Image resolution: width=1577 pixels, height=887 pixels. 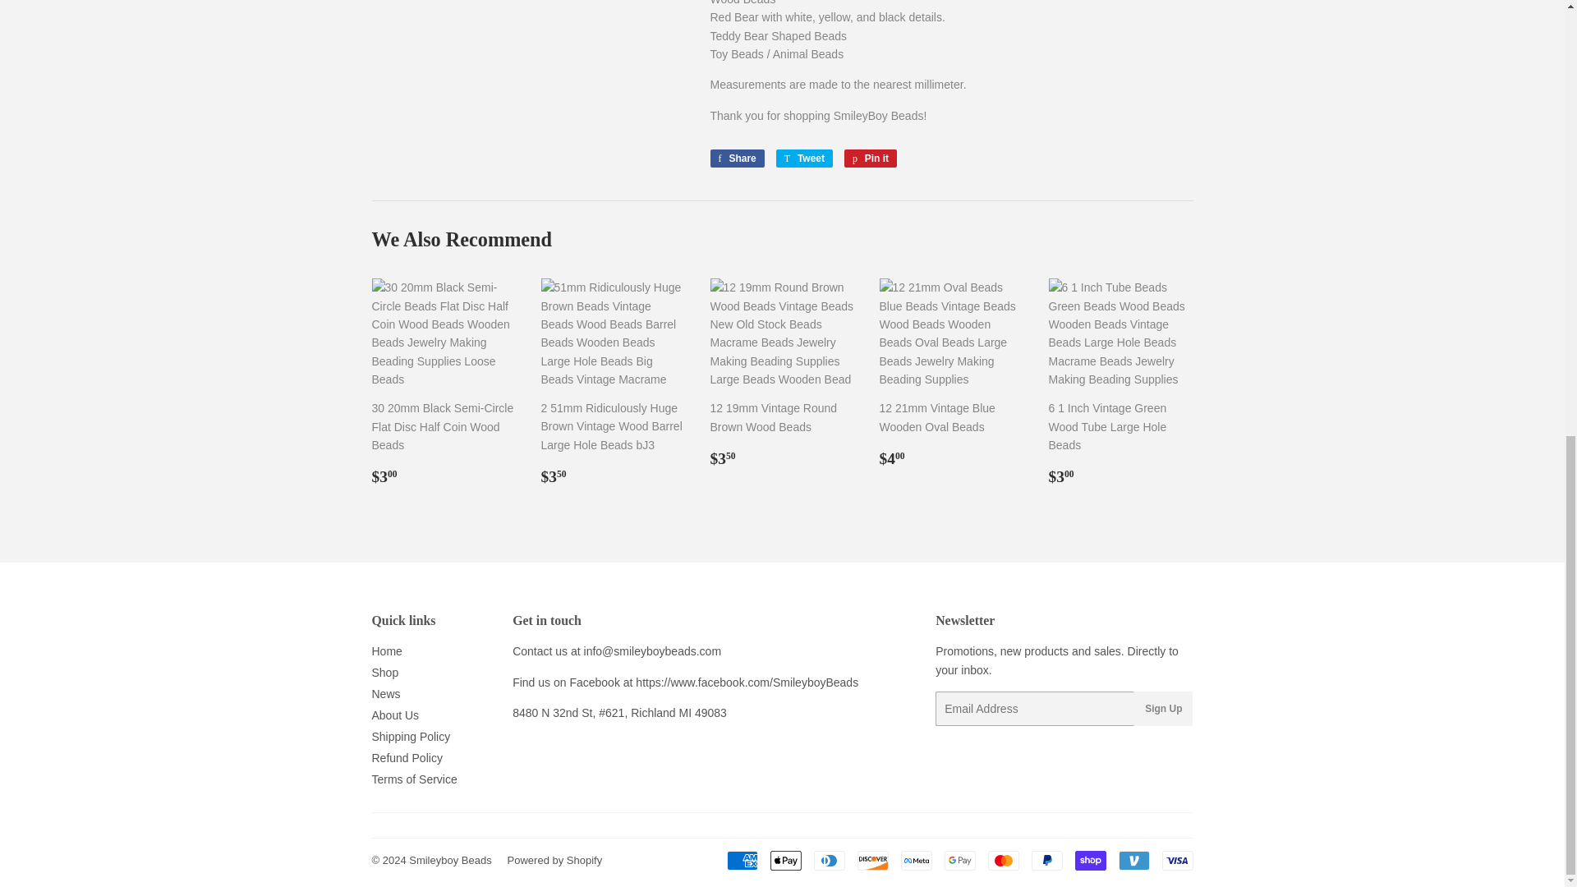 I want to click on American Express, so click(x=741, y=860).